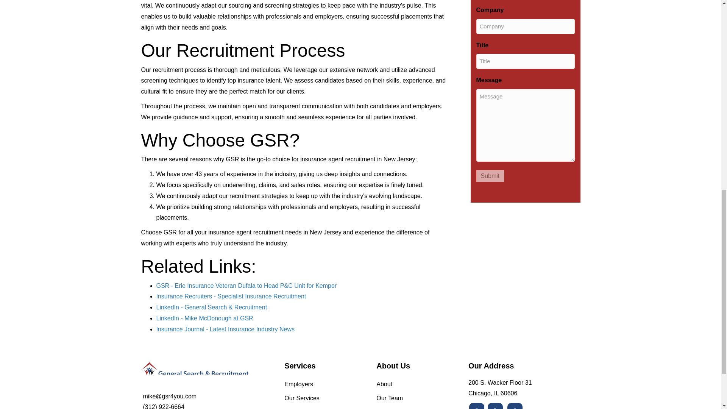 This screenshot has width=727, height=409. What do you see at coordinates (231, 296) in the screenshot?
I see `Insurance Recruiters - Specialist Insurance Recruitment` at bounding box center [231, 296].